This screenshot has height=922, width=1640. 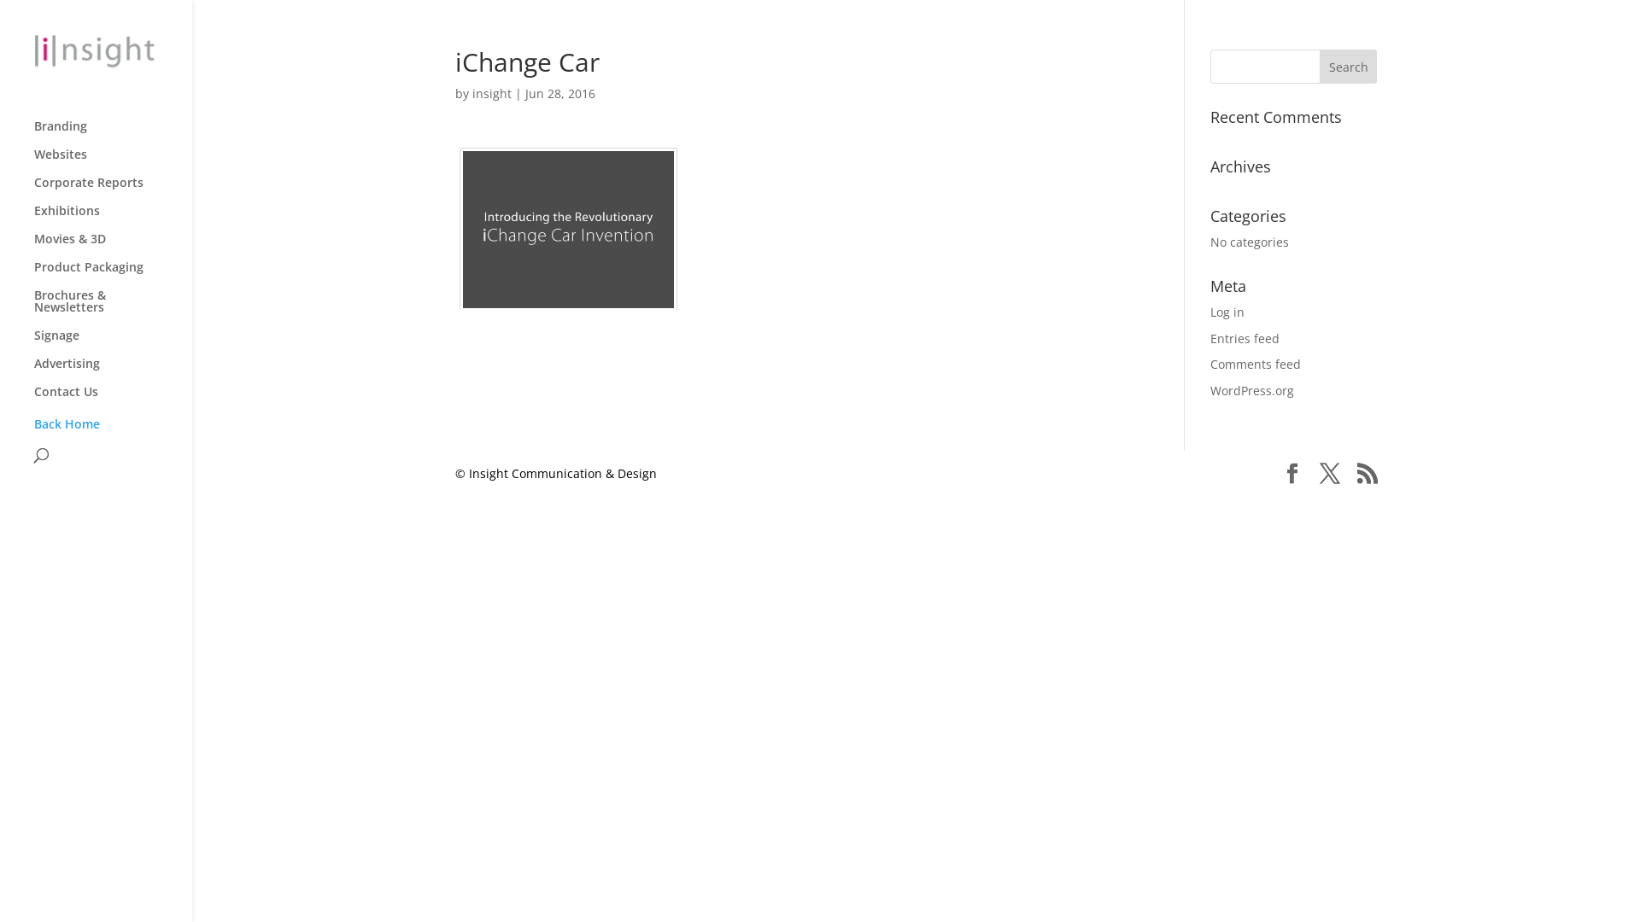 I want to click on Signage, so click(x=113, y=343).